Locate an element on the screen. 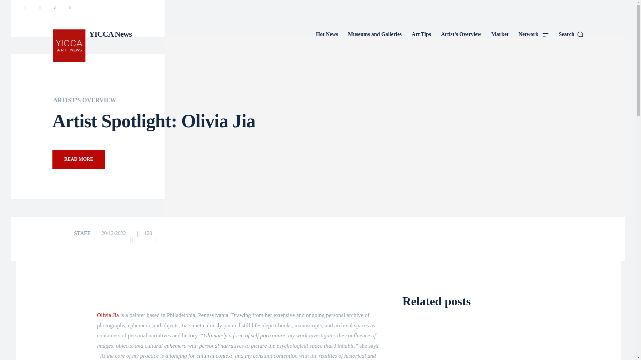 The height and width of the screenshot is (360, 641). Instagram is located at coordinates (39, 7).